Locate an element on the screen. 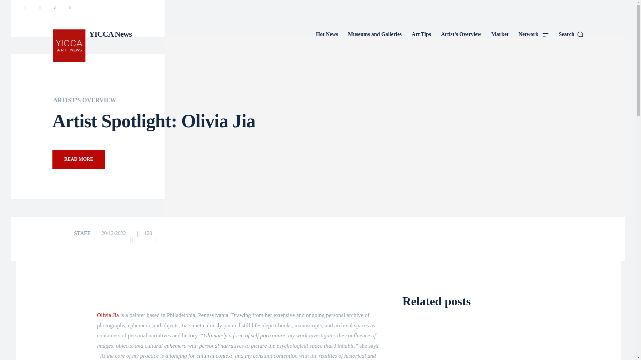 The height and width of the screenshot is (360, 641). Instagram is located at coordinates (39, 7).